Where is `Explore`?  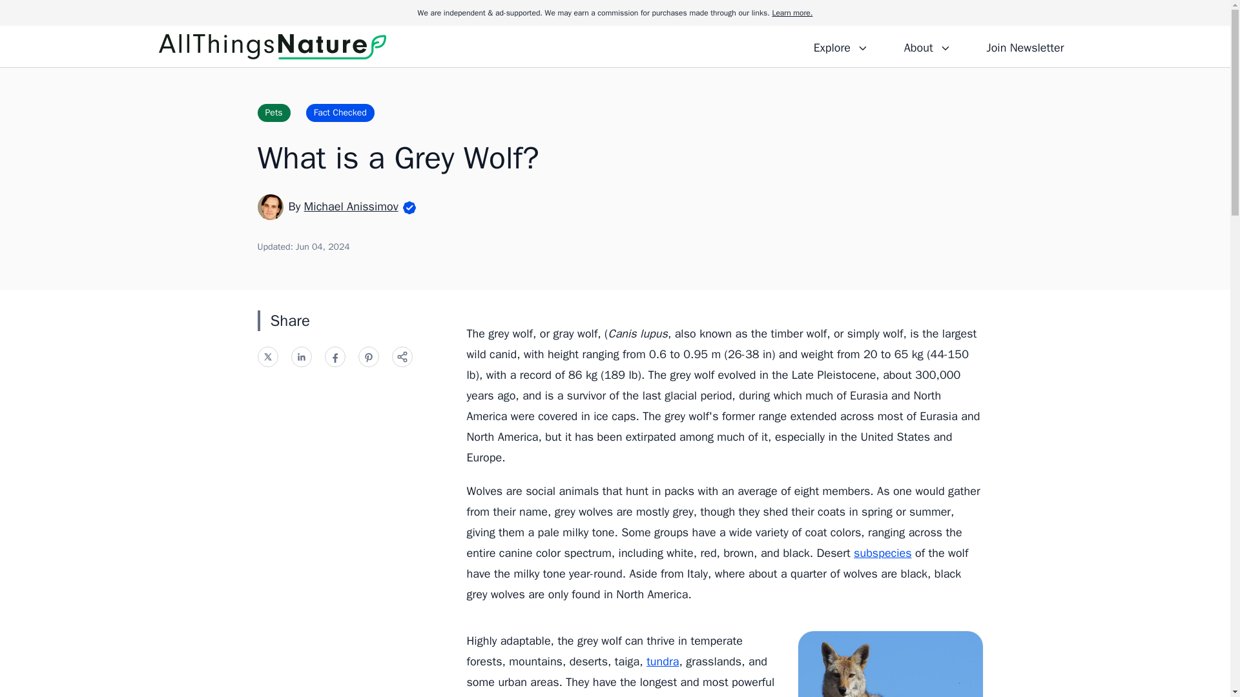
Explore is located at coordinates (841, 46).